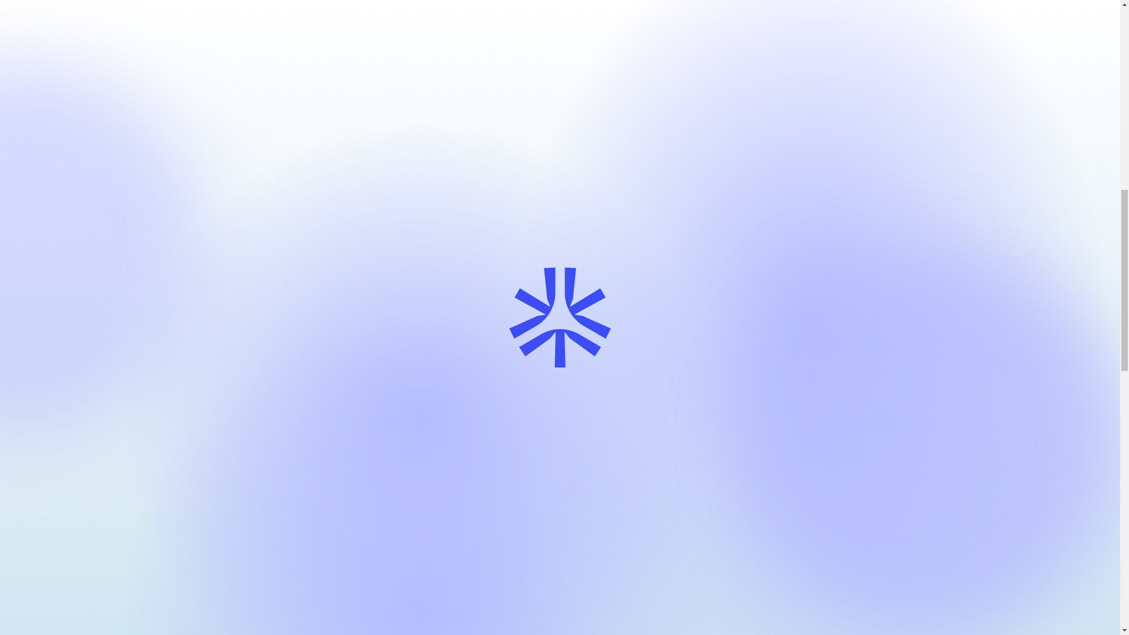  I want to click on Jesus is Surely Coming, so click(278, 514).